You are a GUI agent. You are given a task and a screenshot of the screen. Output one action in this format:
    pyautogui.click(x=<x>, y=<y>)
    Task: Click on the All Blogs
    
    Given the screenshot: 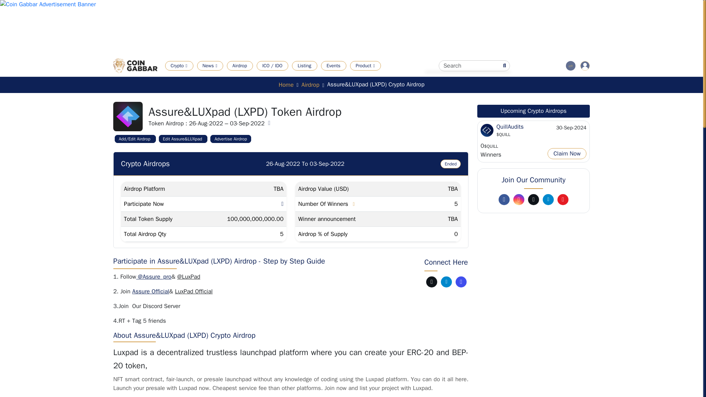 What is the action you would take?
    pyautogui.click(x=281, y=76)
    